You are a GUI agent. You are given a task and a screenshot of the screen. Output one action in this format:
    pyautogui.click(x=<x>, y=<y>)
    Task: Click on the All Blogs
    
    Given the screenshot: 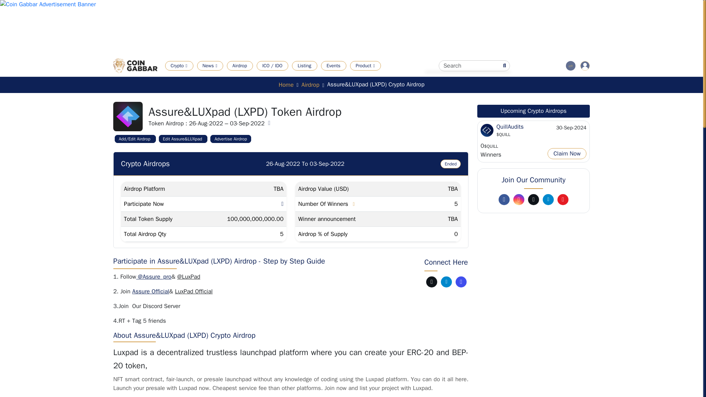 What is the action you would take?
    pyautogui.click(x=281, y=76)
    